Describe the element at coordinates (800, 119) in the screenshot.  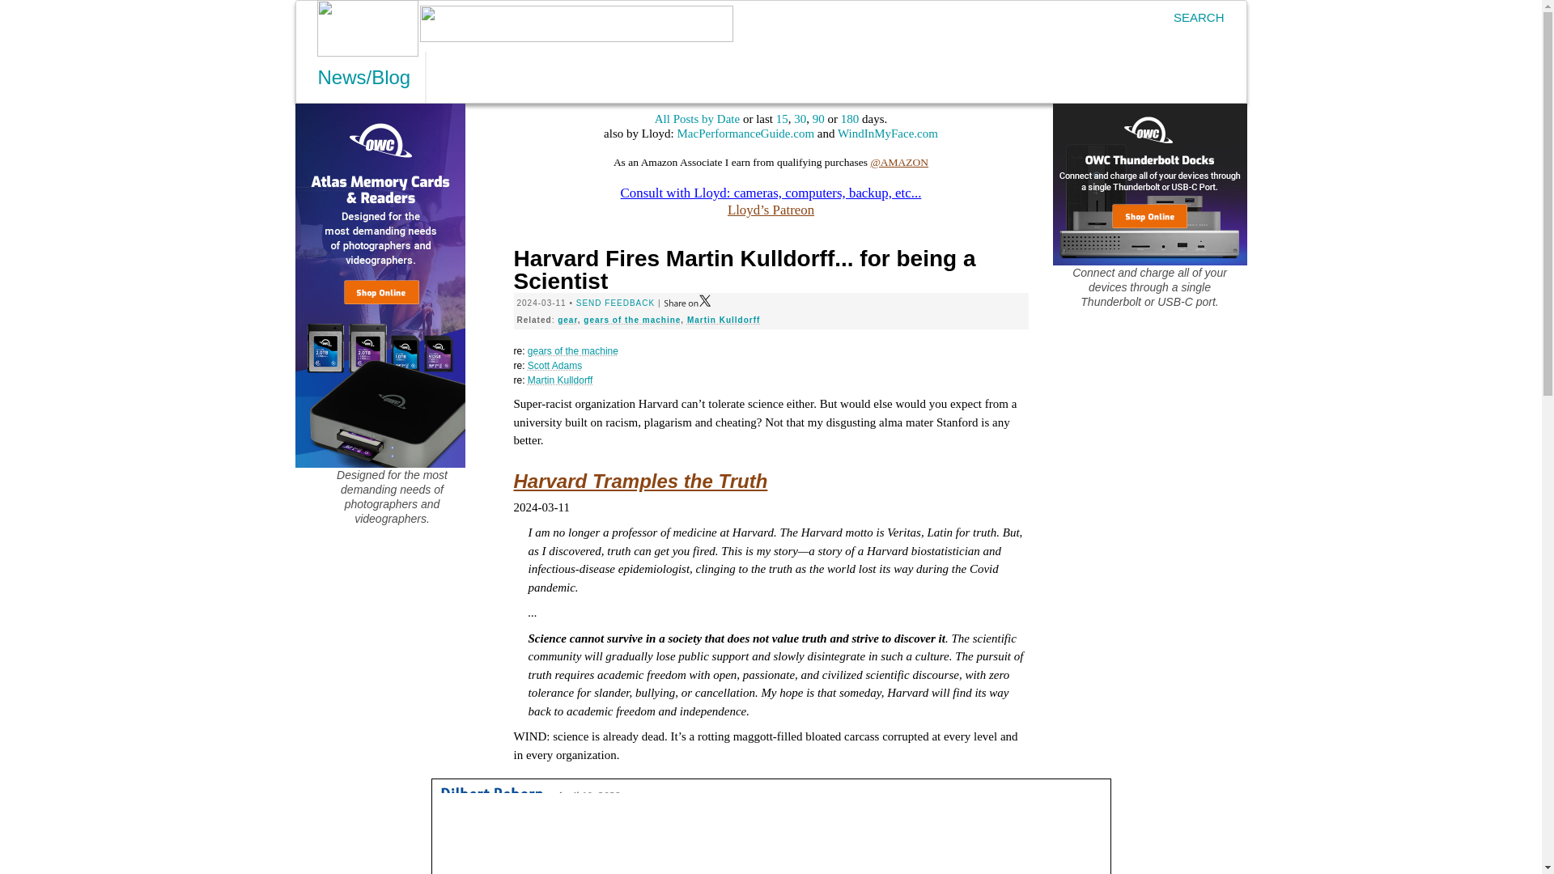
I see `30` at that location.